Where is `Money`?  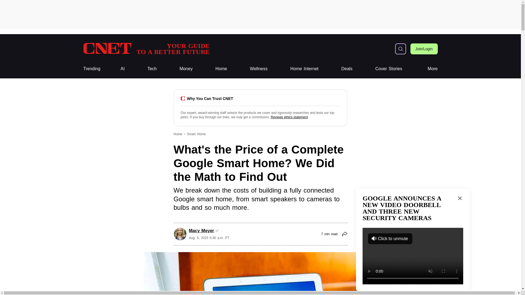 Money is located at coordinates (146, 49).